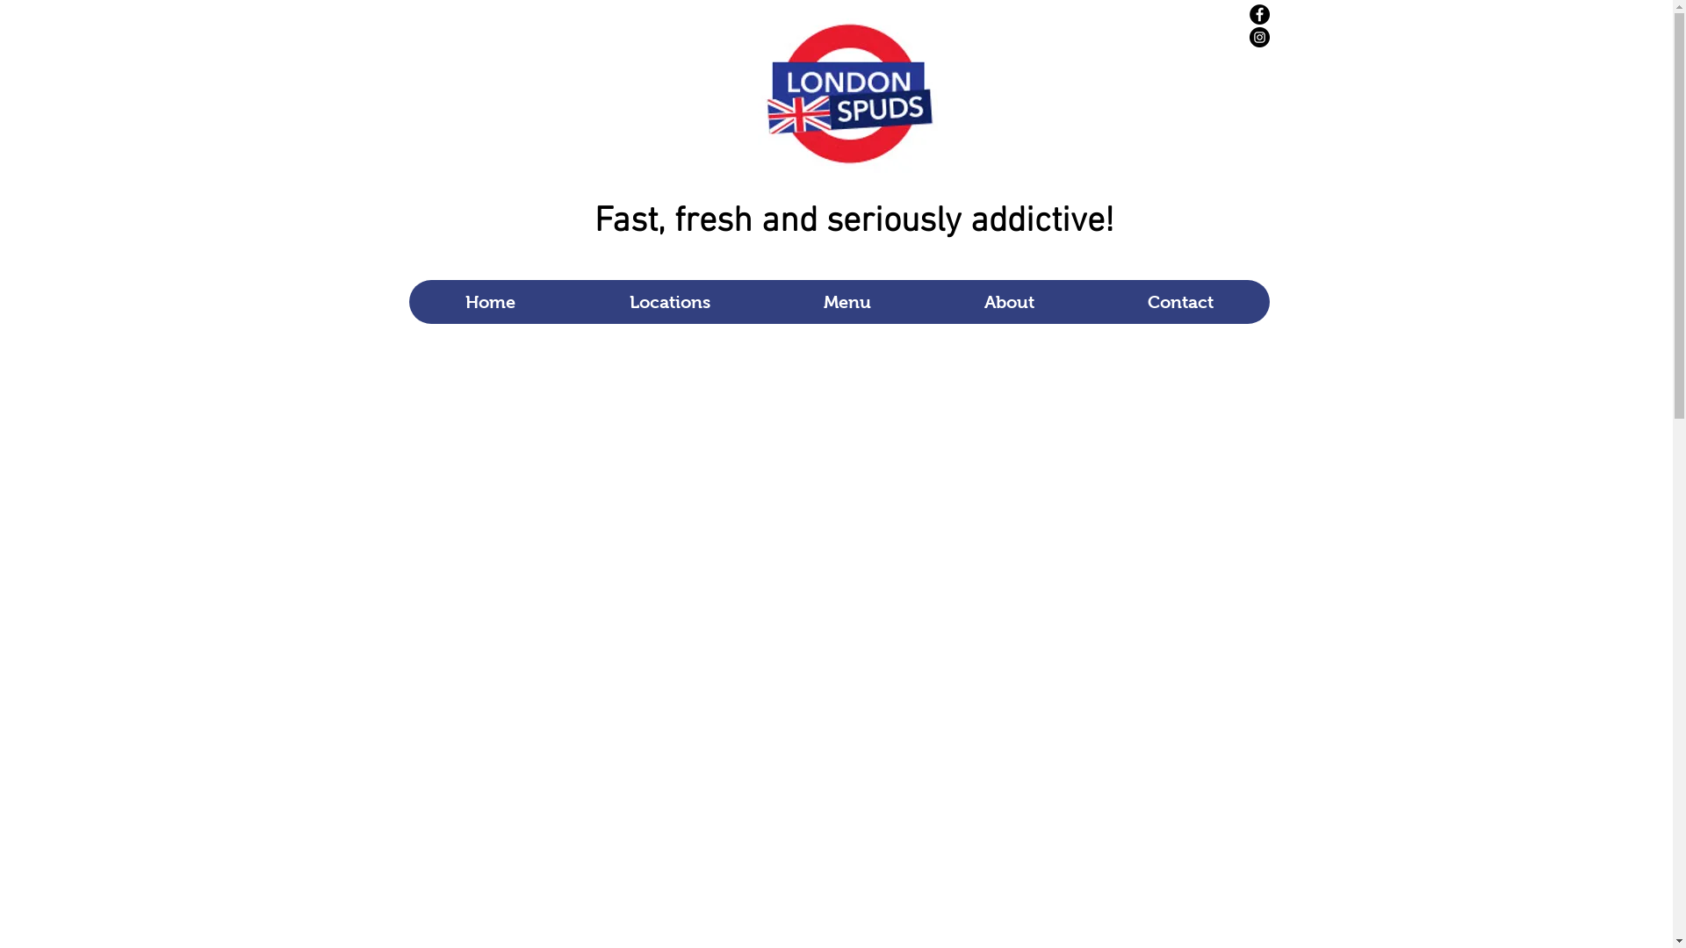  Describe the element at coordinates (847, 302) in the screenshot. I see `Menu` at that location.